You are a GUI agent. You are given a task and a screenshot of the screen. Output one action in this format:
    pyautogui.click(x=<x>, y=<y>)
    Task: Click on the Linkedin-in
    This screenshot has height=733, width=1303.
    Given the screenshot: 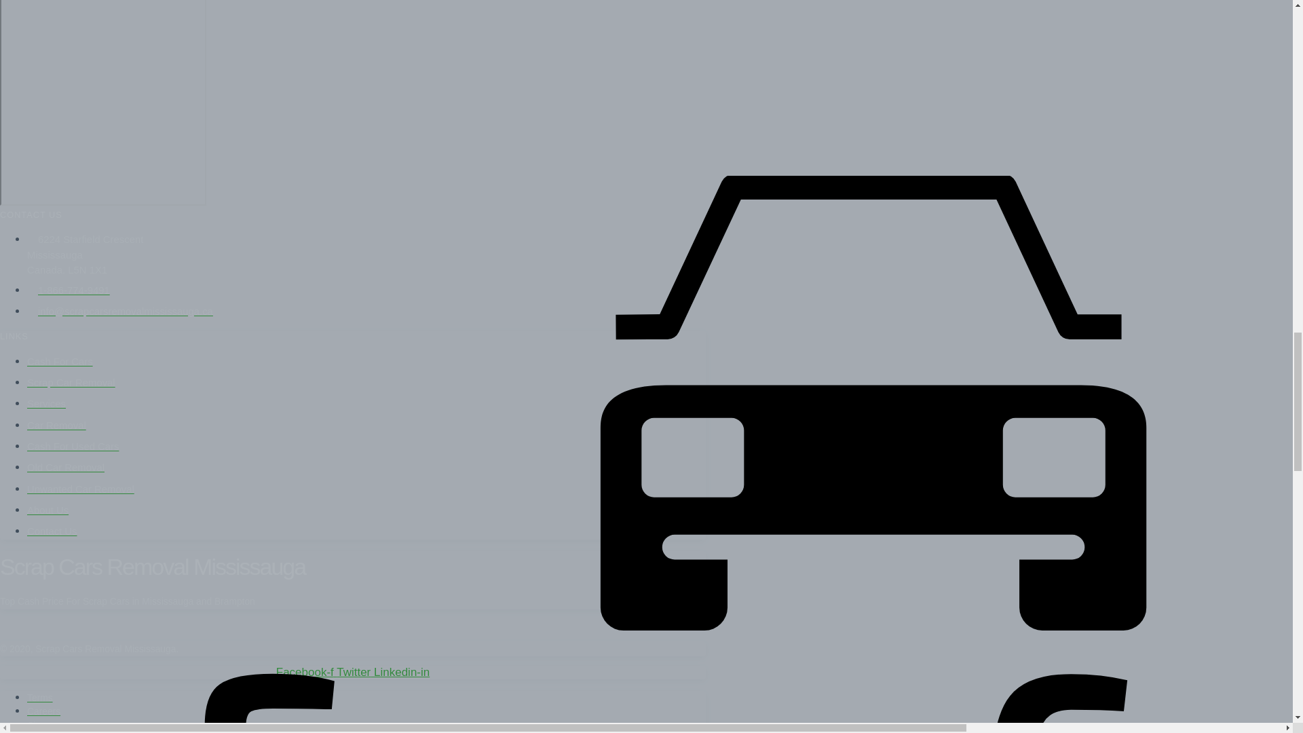 What is the action you would take?
    pyautogui.click(x=402, y=672)
    